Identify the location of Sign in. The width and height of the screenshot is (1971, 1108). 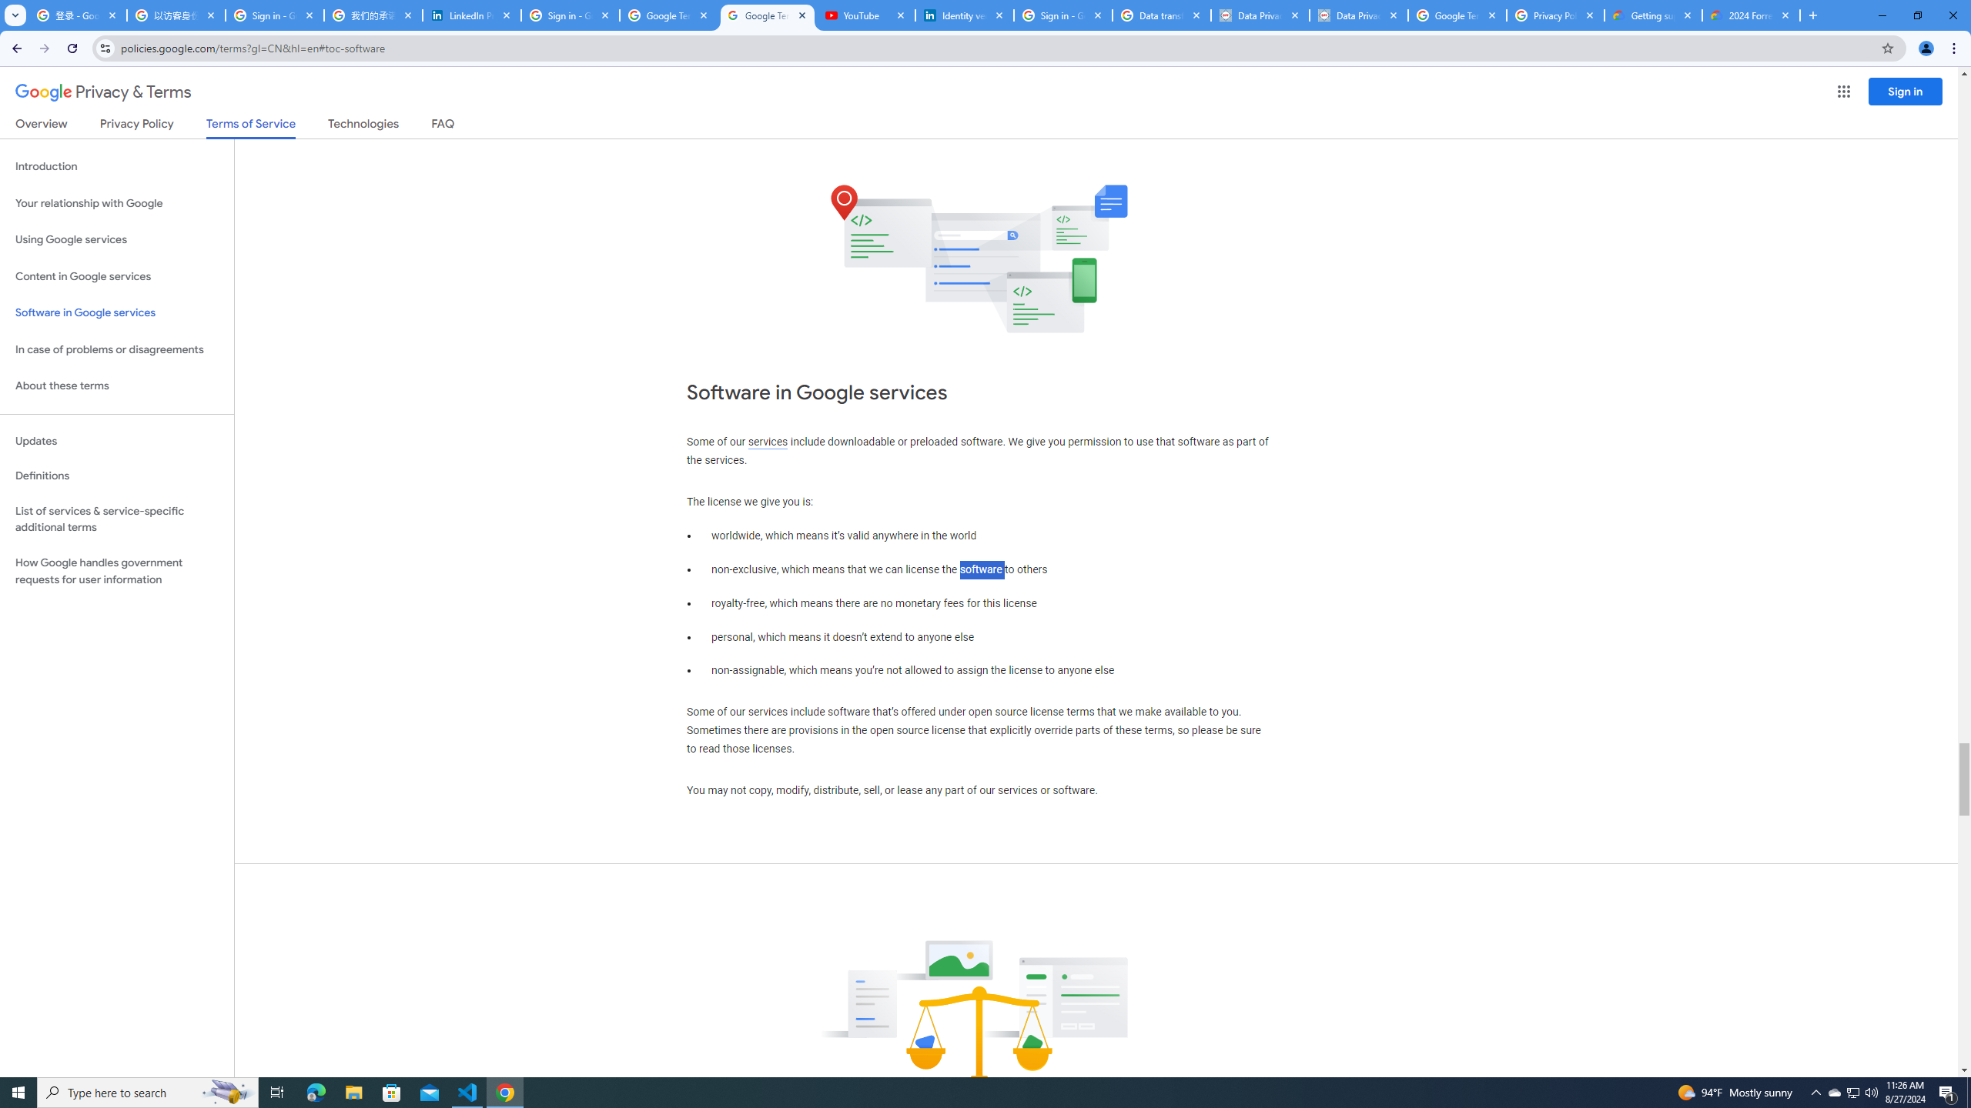
(1906, 91).